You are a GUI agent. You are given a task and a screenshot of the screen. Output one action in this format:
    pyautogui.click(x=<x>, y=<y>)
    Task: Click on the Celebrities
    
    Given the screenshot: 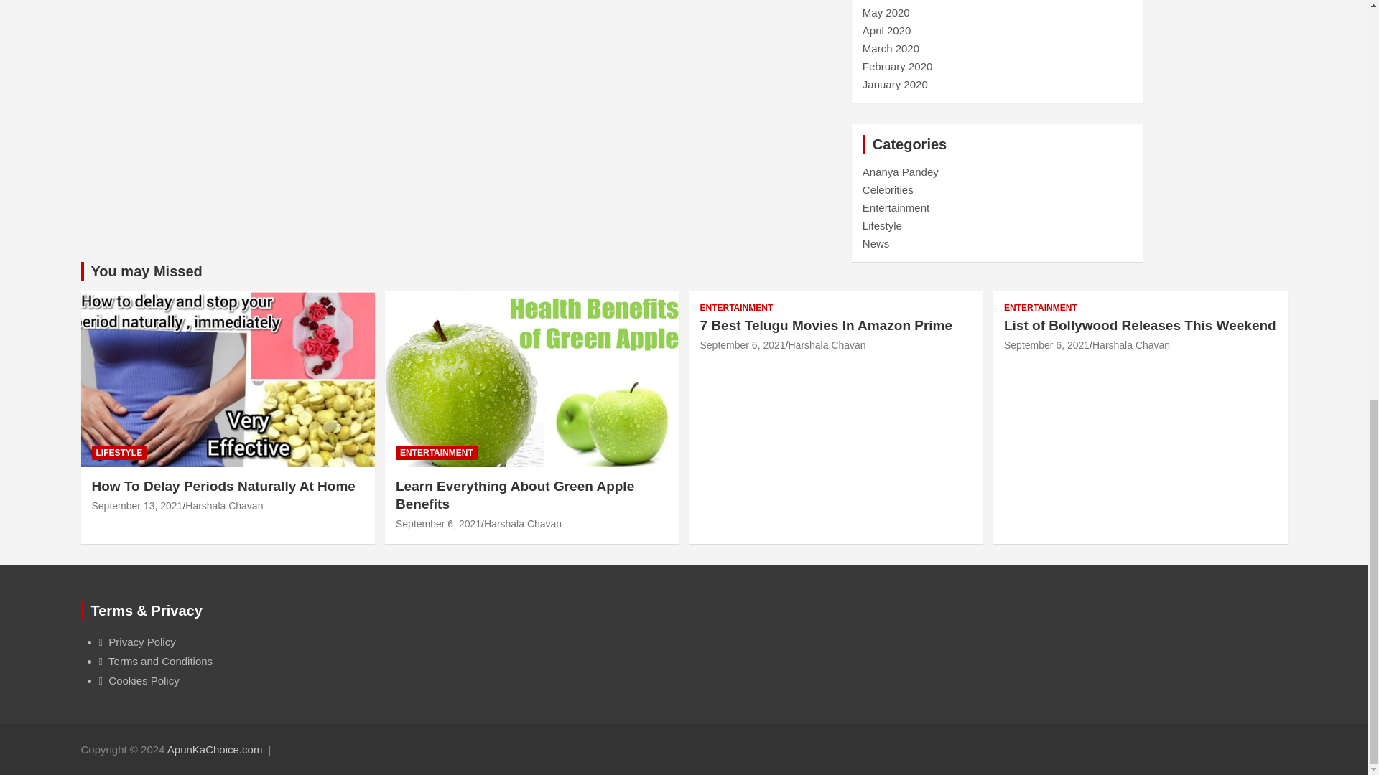 What is the action you would take?
    pyautogui.click(x=888, y=189)
    